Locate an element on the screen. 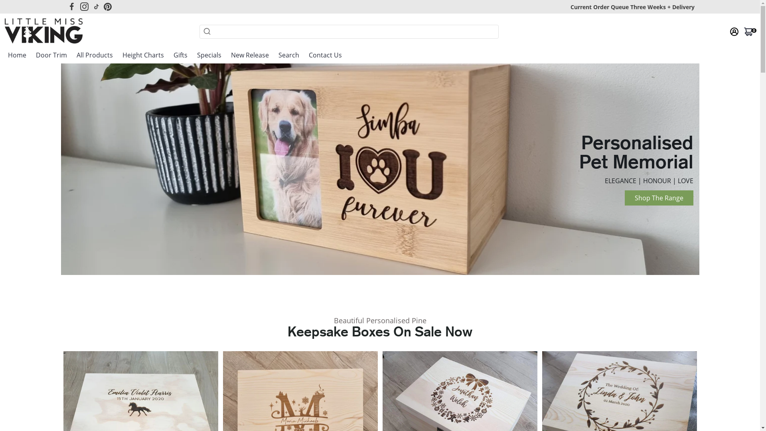  Contact Us is located at coordinates (326, 55).